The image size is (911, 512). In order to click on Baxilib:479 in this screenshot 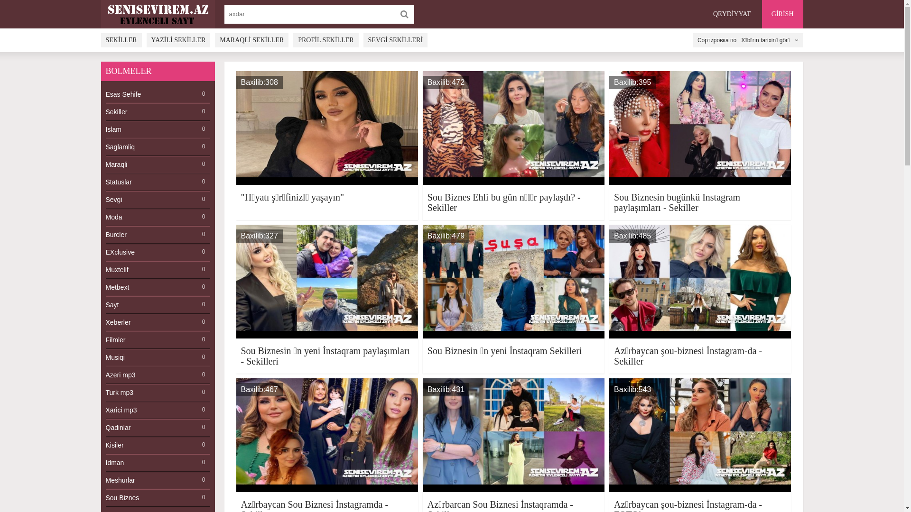, I will do `click(513, 282)`.